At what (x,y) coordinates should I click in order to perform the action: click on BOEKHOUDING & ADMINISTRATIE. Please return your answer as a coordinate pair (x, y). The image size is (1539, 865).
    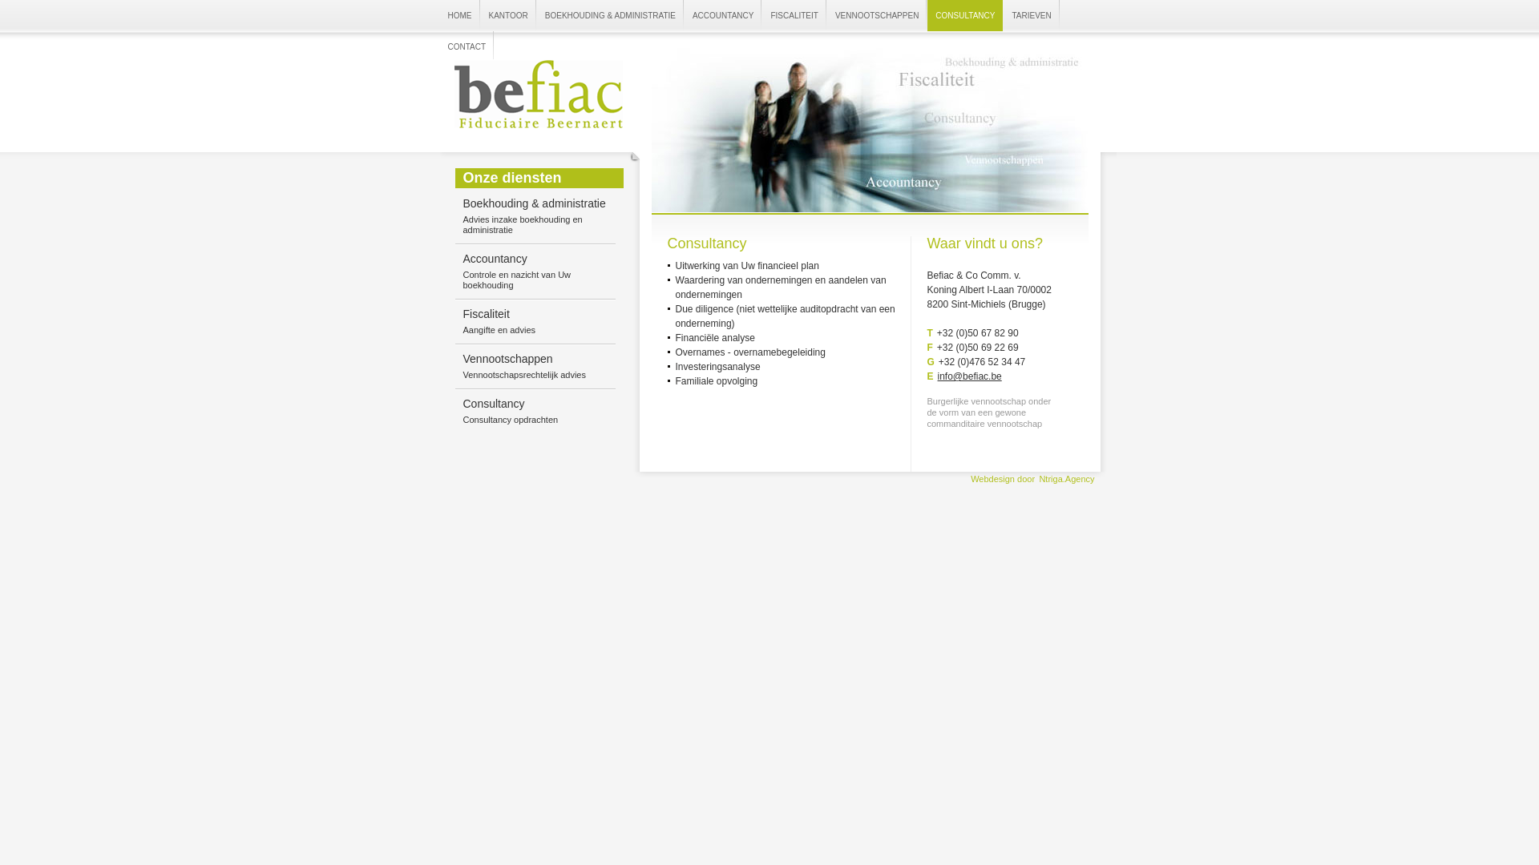
    Looking at the image, I should click on (611, 15).